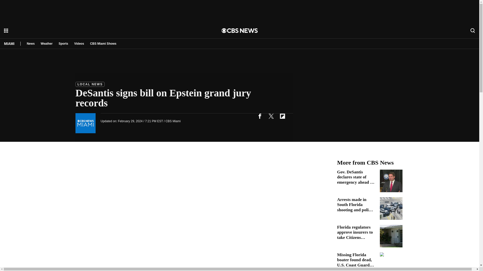 This screenshot has width=483, height=271. What do you see at coordinates (282, 116) in the screenshot?
I see `flipboard` at bounding box center [282, 116].